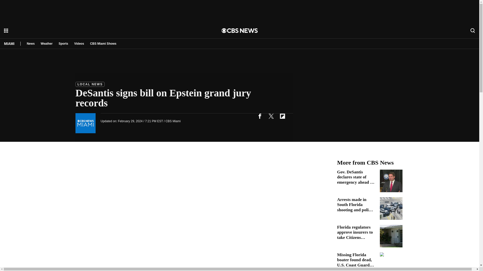 This screenshot has width=483, height=271. What do you see at coordinates (282, 116) in the screenshot?
I see `flipboard` at bounding box center [282, 116].